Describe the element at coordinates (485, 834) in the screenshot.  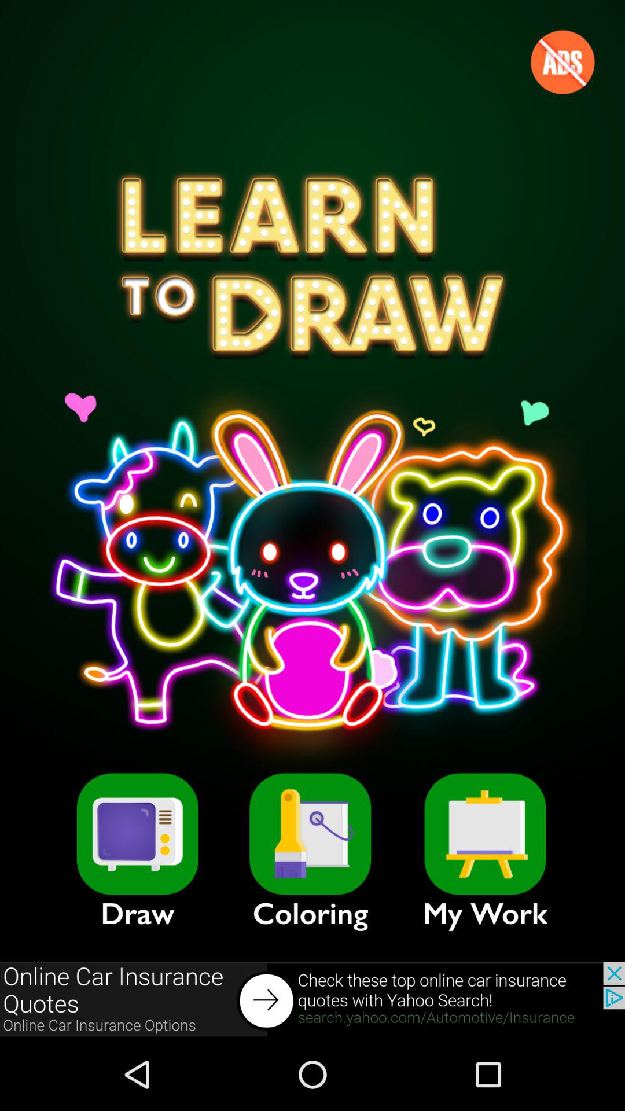
I see `view work` at that location.